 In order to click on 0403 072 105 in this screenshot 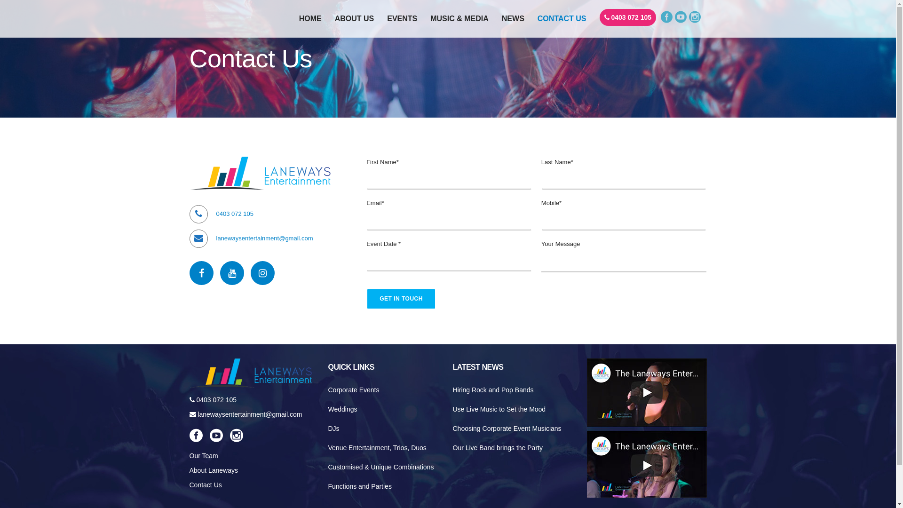, I will do `click(627, 17)`.